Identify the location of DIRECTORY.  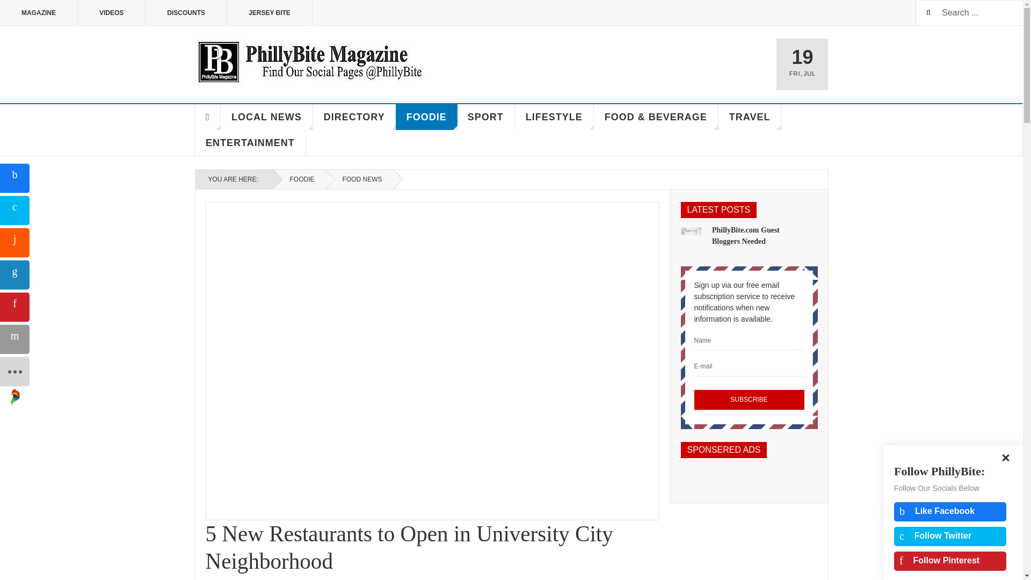
(354, 117).